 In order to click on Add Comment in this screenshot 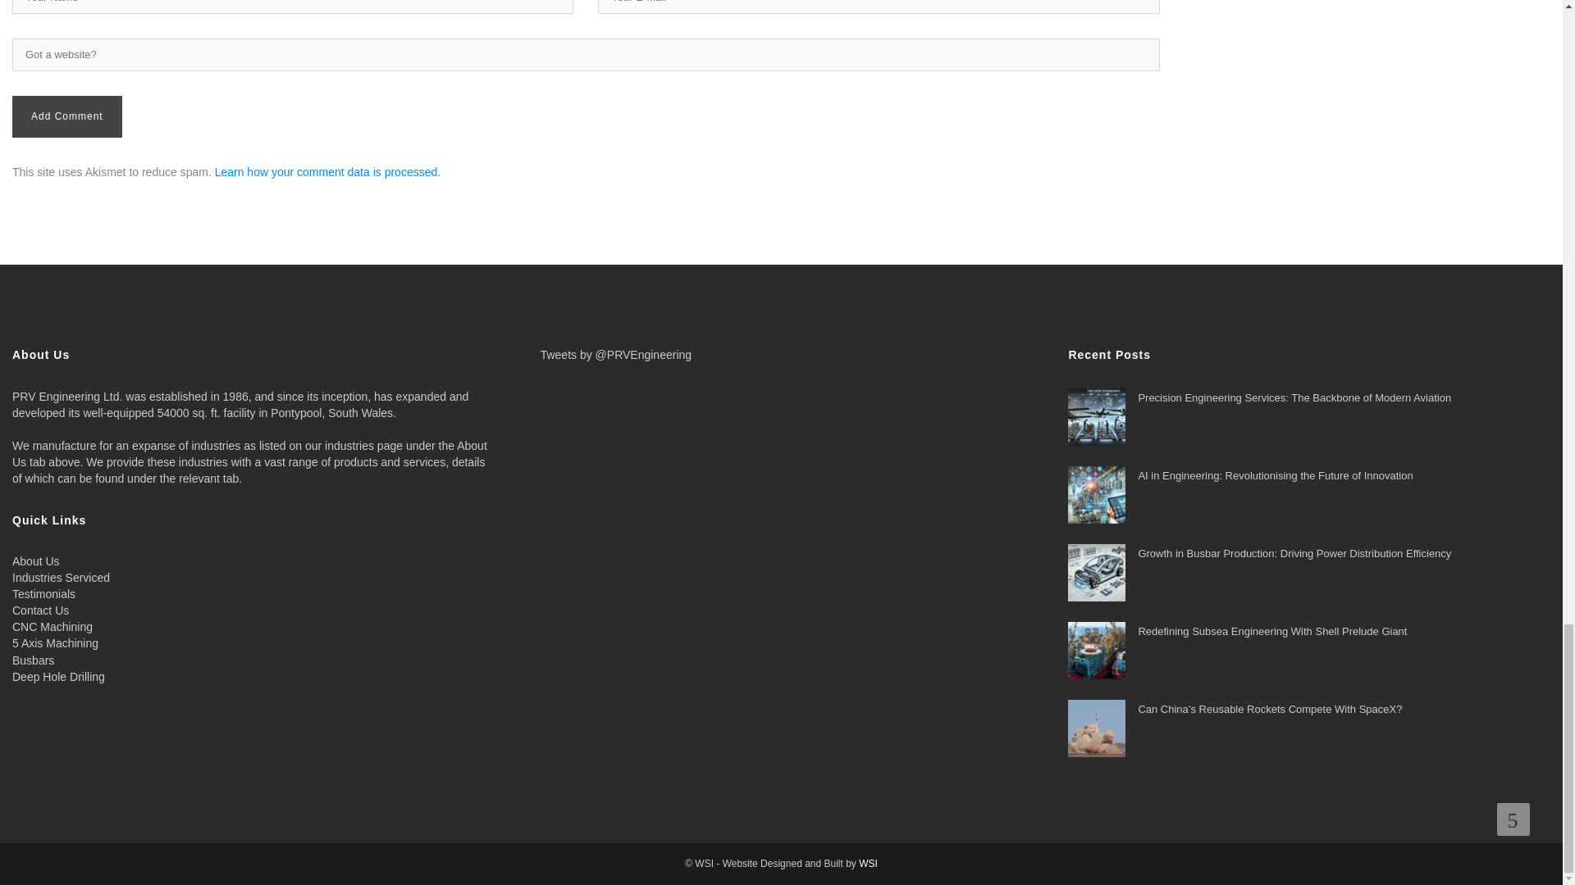, I will do `click(67, 116)`.